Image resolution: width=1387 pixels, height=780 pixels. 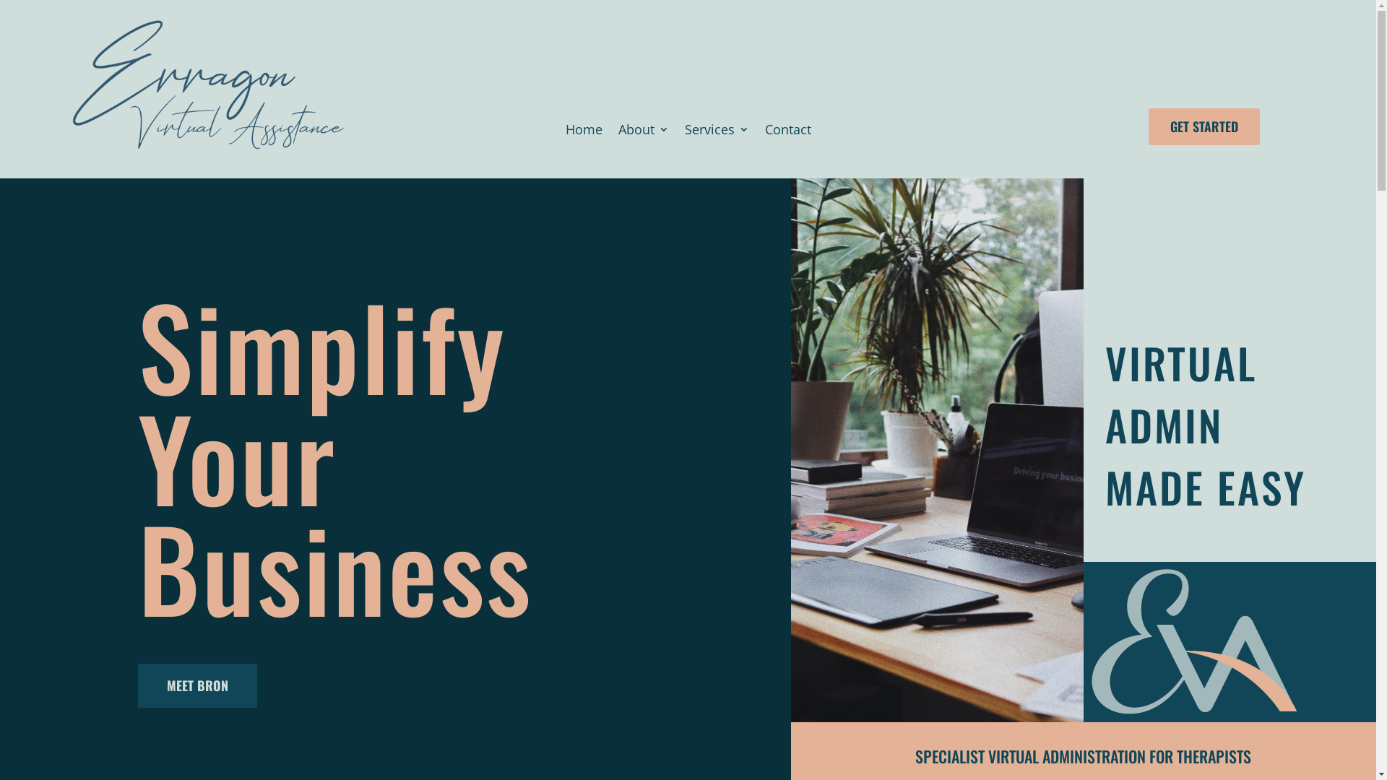 I want to click on About, so click(x=644, y=132).